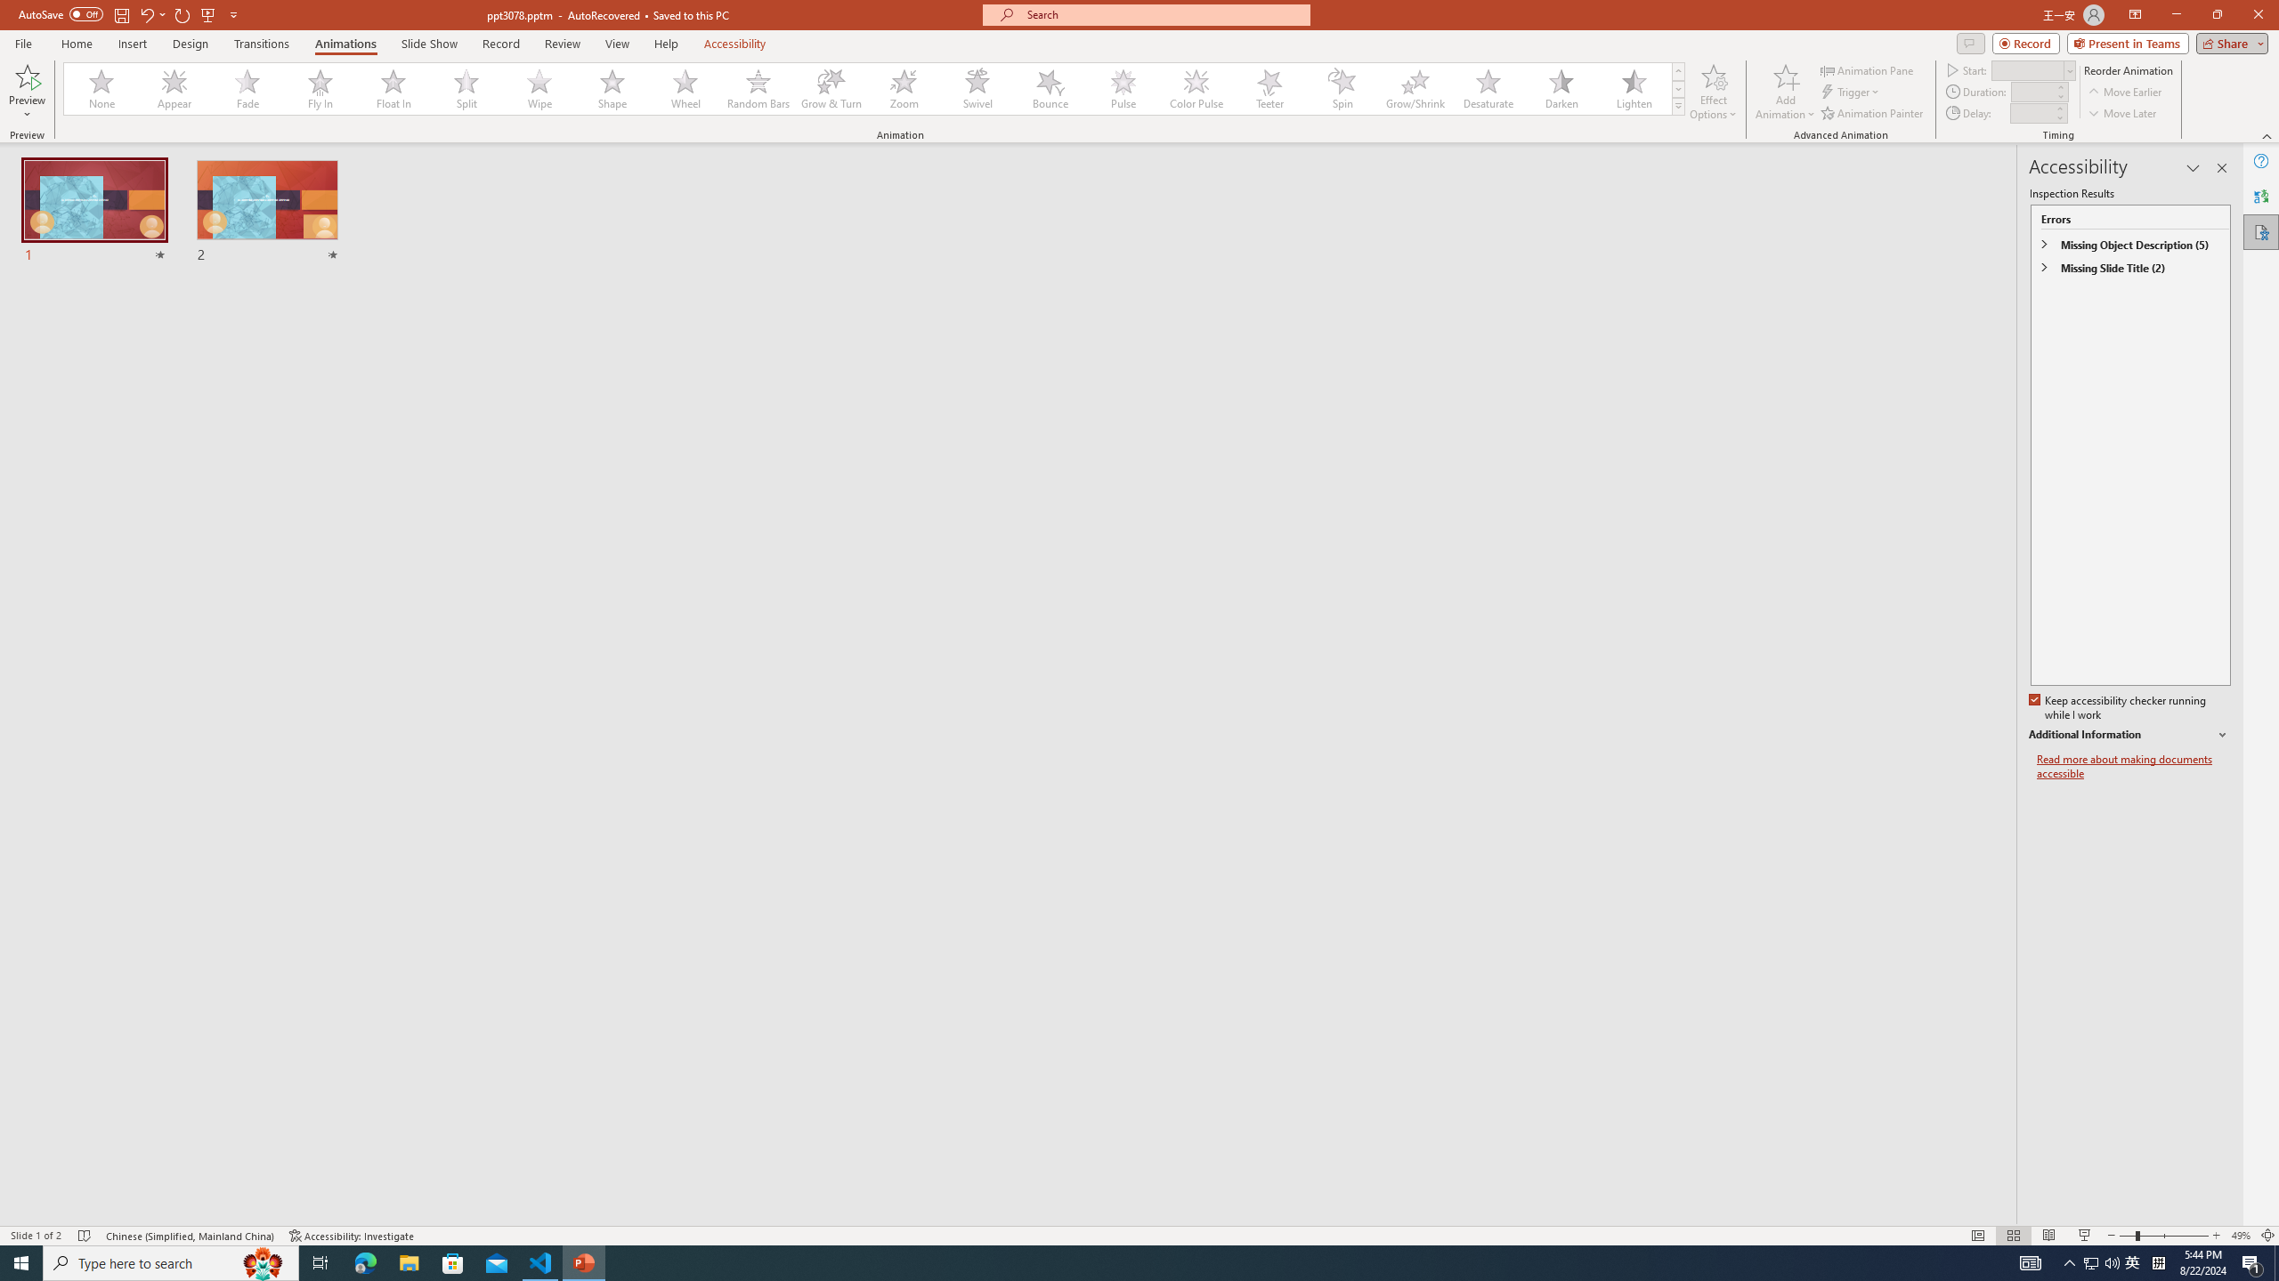  What do you see at coordinates (2048, 1236) in the screenshot?
I see `Reading View` at bounding box center [2048, 1236].